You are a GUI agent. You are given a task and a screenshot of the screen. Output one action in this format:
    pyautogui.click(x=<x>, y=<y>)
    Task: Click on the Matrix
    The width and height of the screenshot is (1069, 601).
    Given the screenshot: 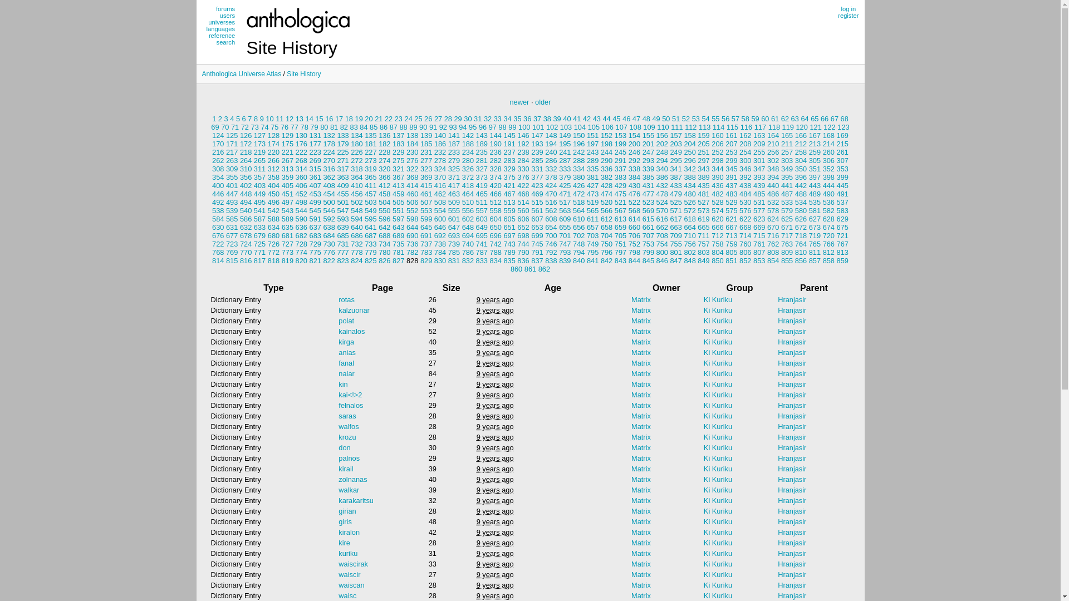 What is the action you would take?
    pyautogui.click(x=641, y=480)
    